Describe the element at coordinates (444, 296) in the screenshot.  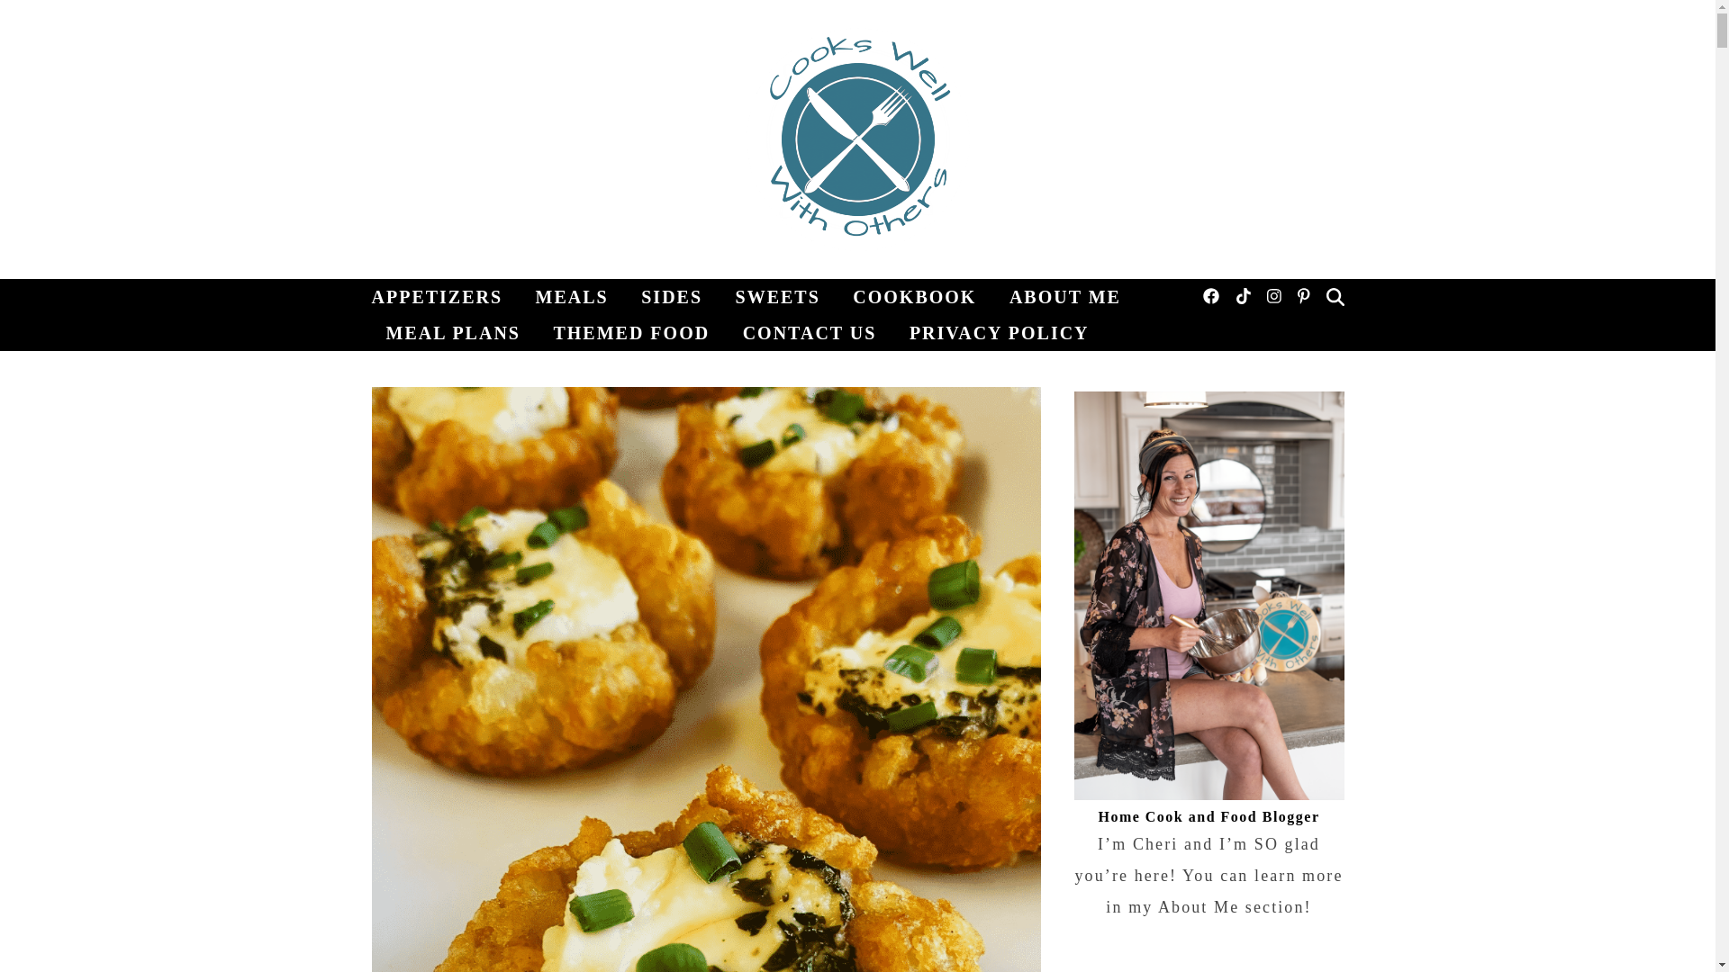
I see `APPETIZERS` at that location.